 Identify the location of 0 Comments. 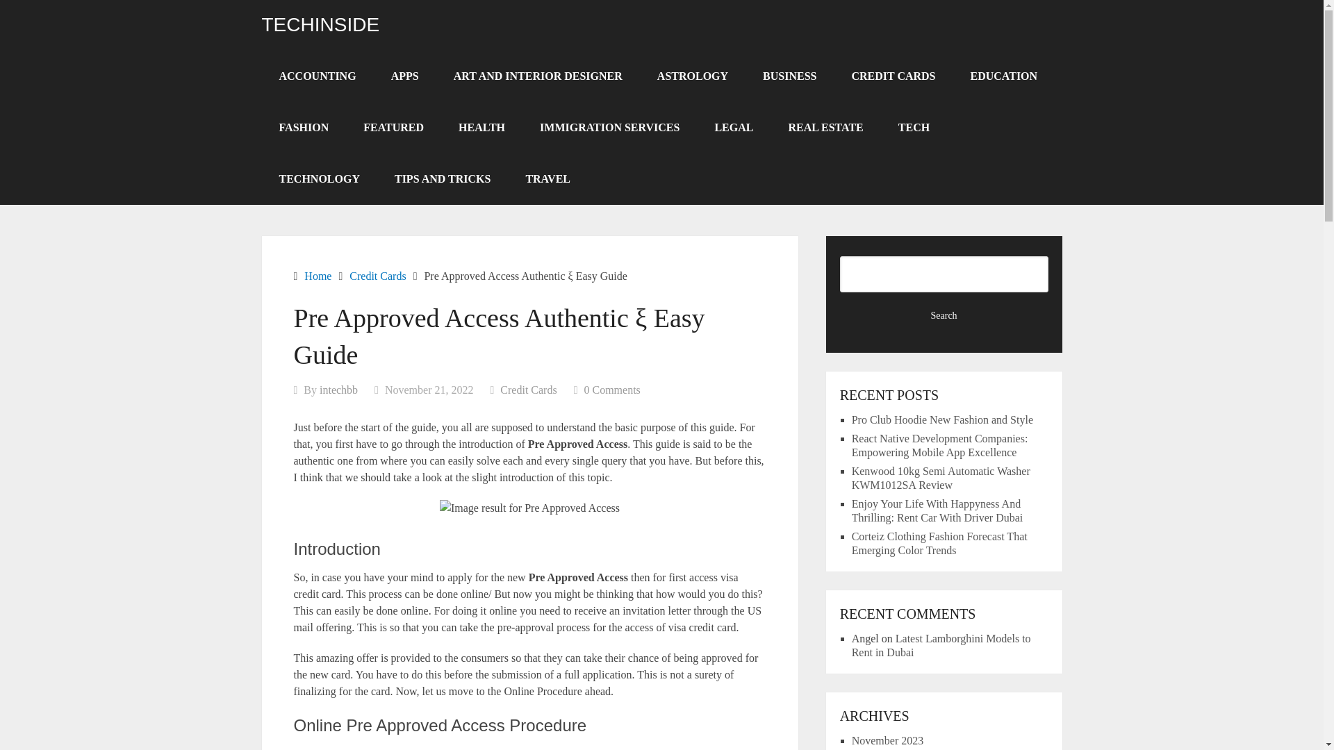
(611, 390).